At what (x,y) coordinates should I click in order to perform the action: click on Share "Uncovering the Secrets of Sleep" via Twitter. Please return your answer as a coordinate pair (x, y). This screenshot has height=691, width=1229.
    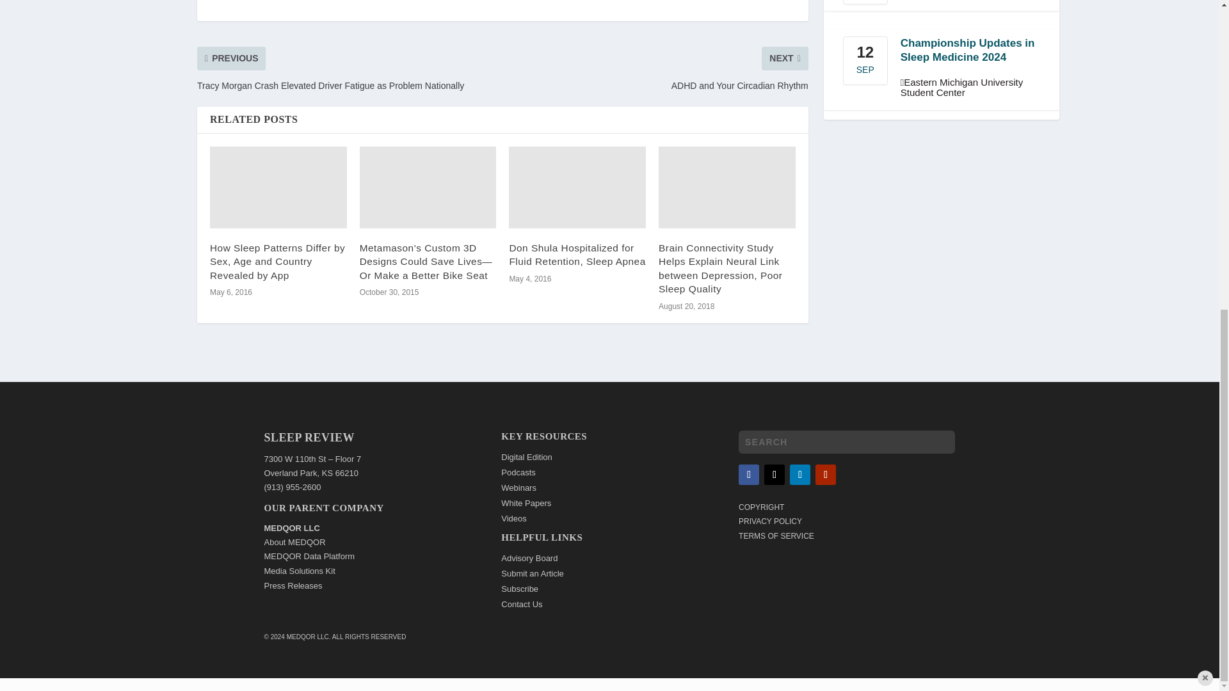
    Looking at the image, I should click on (467, 1).